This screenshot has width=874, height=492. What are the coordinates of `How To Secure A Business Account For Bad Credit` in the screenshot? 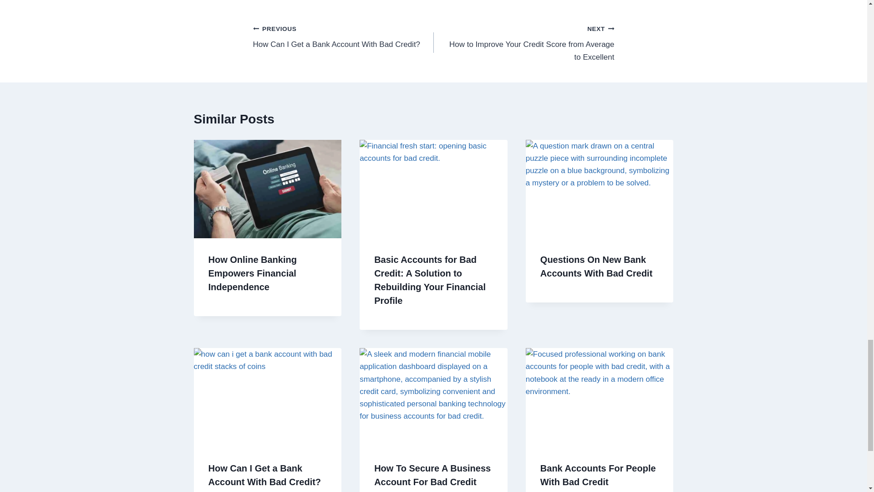 It's located at (432, 475).